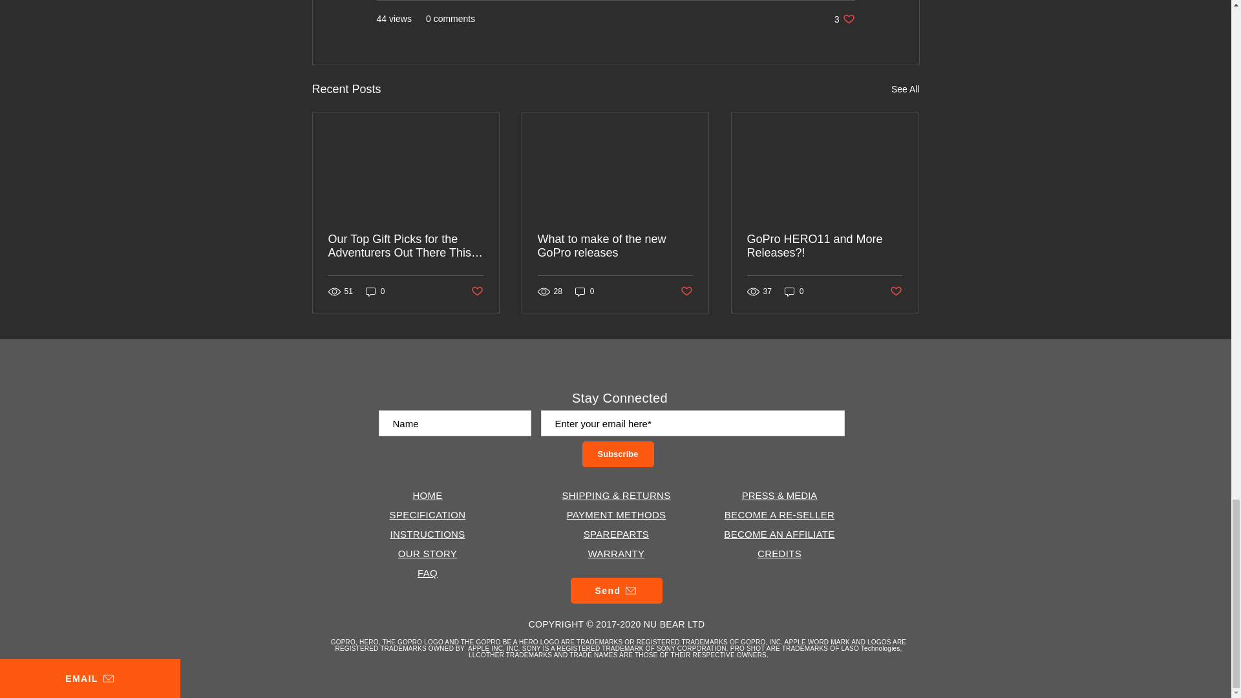 This screenshot has height=698, width=1241. What do you see at coordinates (476, 291) in the screenshot?
I see `Post not marked as liked` at bounding box center [476, 291].